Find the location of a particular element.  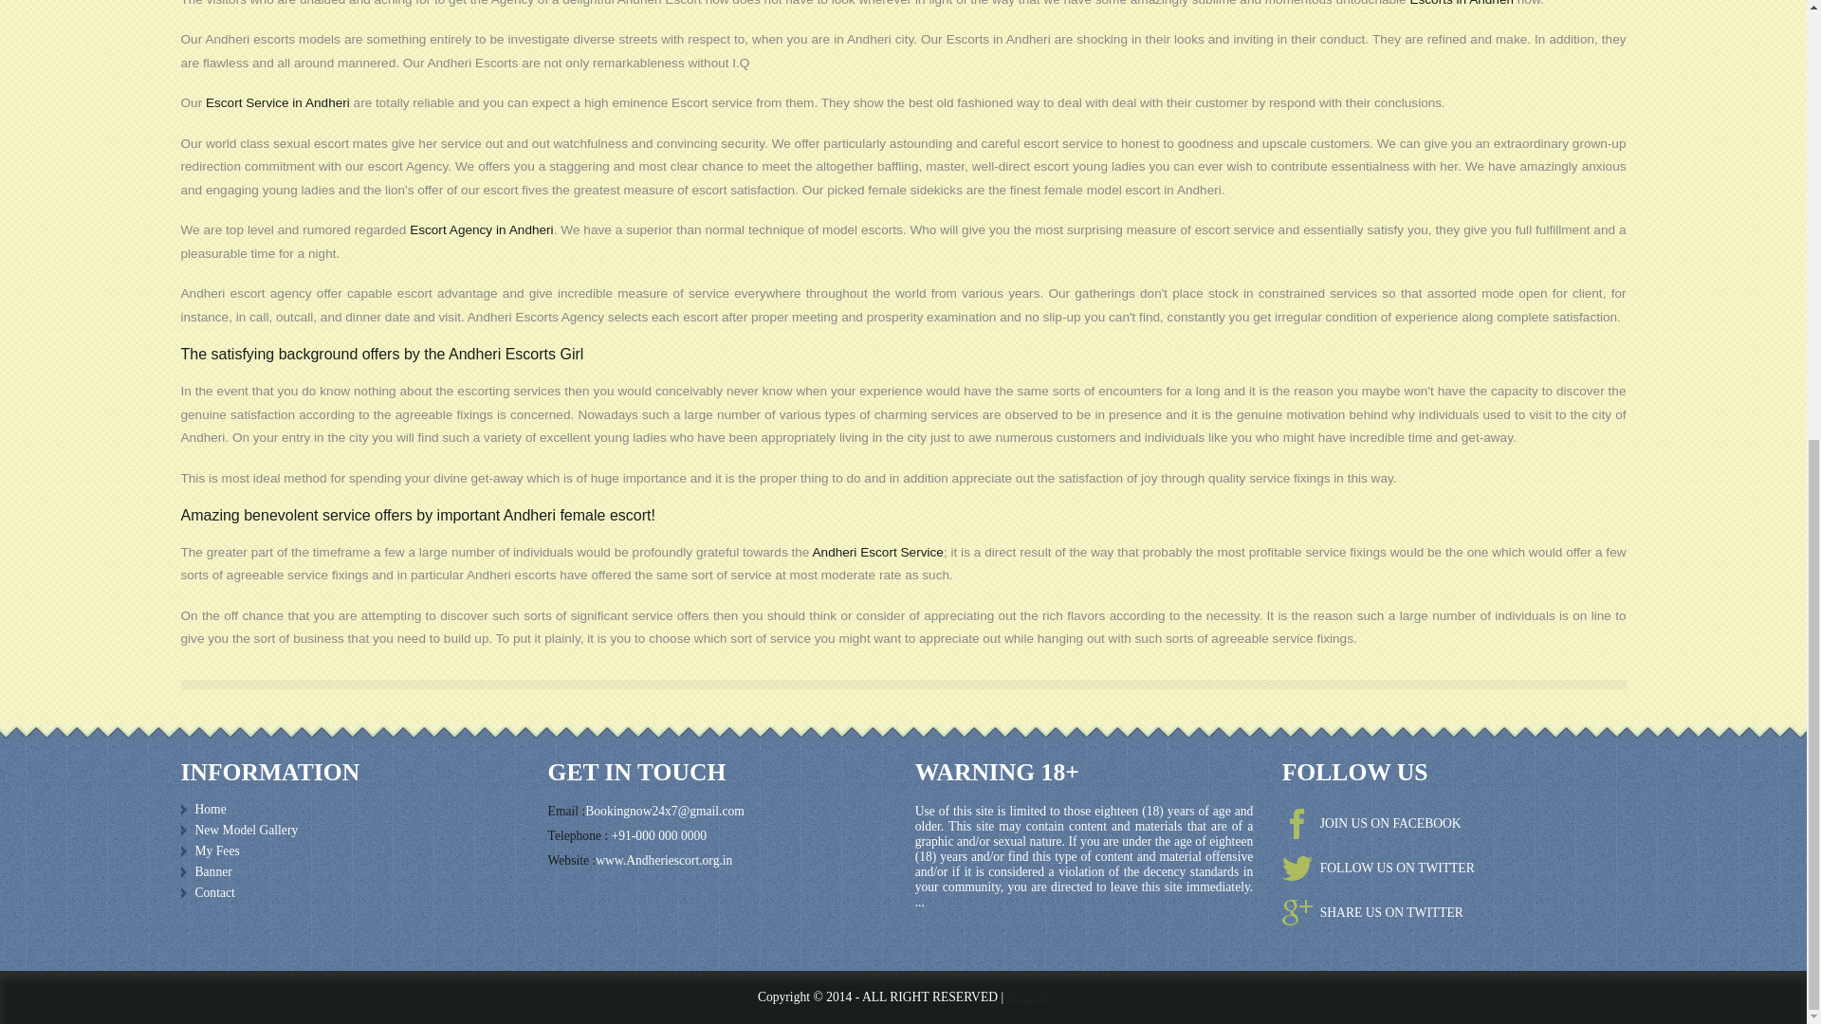

New Model Gallery is located at coordinates (349, 831).